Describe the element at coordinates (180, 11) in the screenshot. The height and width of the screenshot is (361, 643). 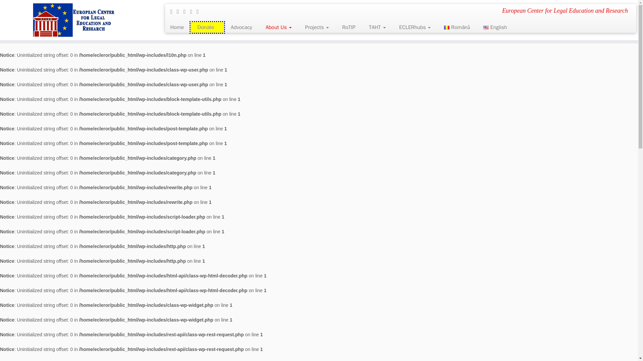
I see `Follow me on Facebook` at that location.